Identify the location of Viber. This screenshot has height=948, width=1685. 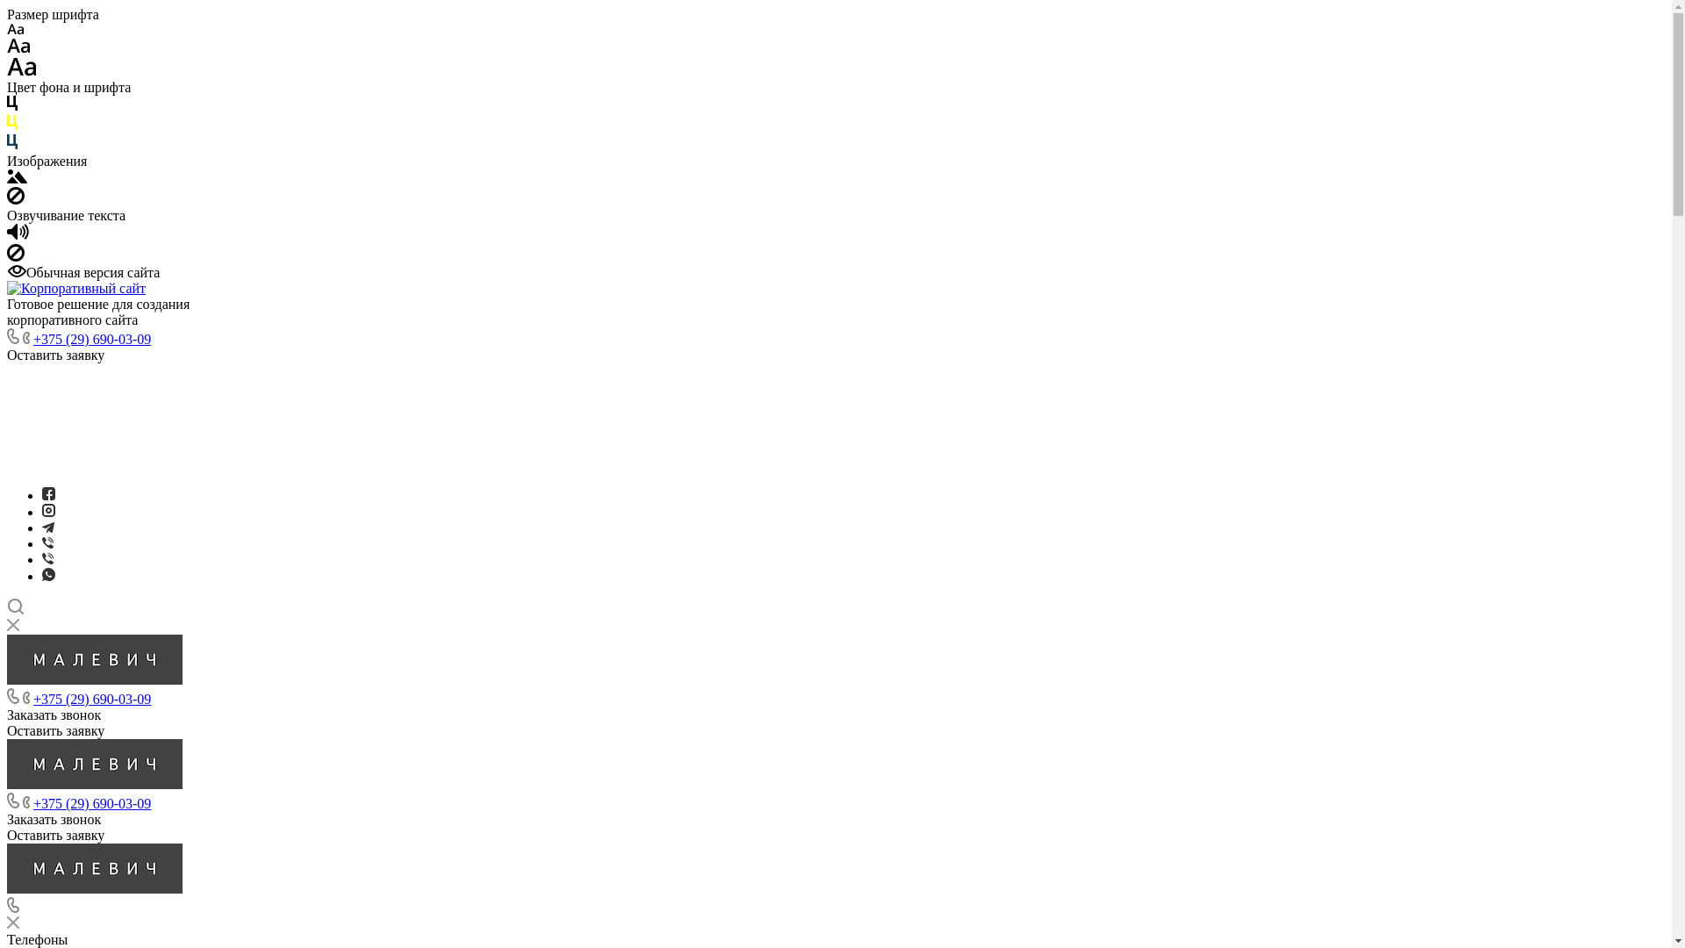
(47, 544).